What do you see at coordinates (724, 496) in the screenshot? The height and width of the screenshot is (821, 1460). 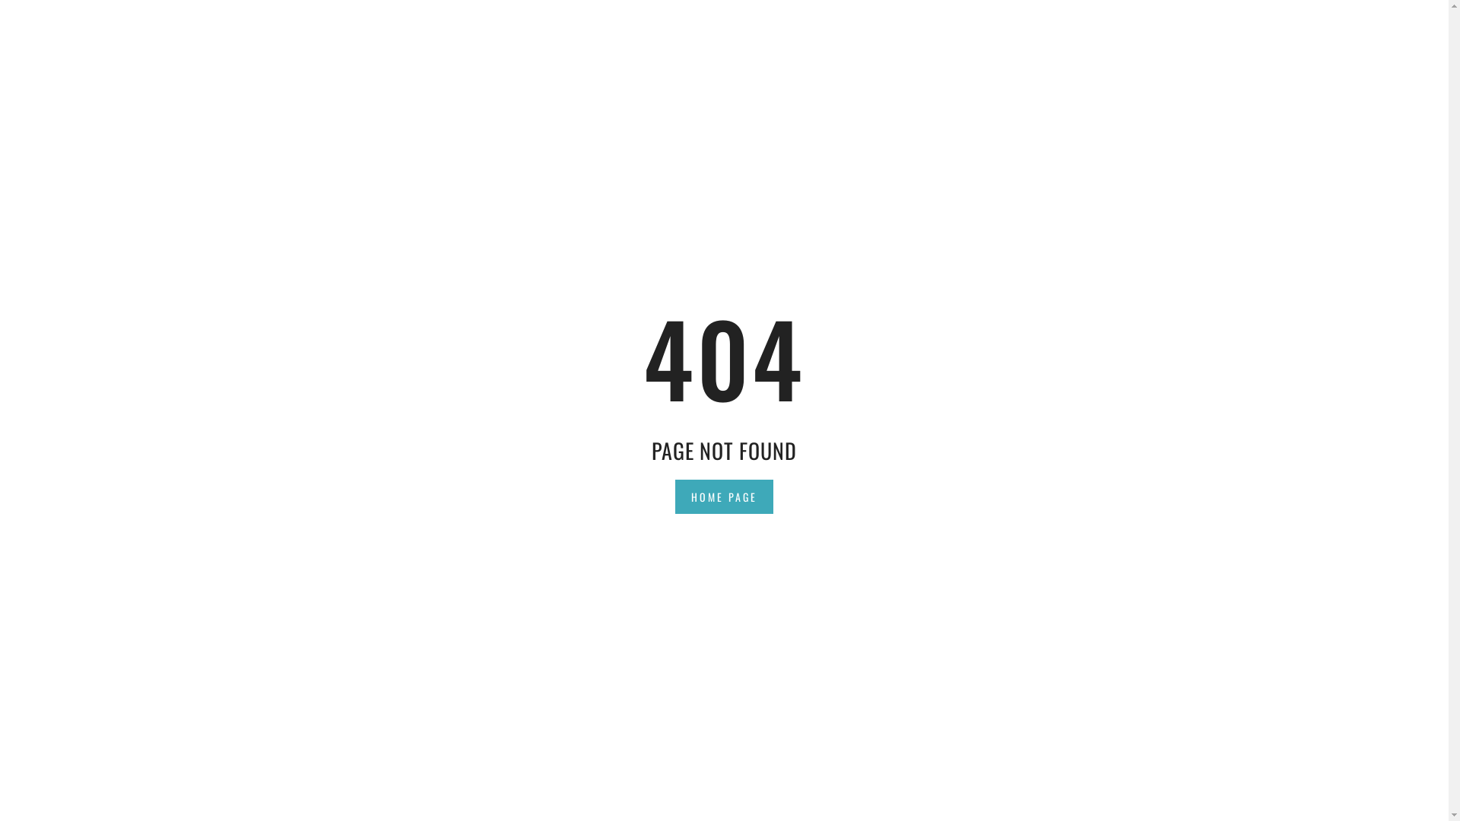 I see `HOME PAGE` at bounding box center [724, 496].